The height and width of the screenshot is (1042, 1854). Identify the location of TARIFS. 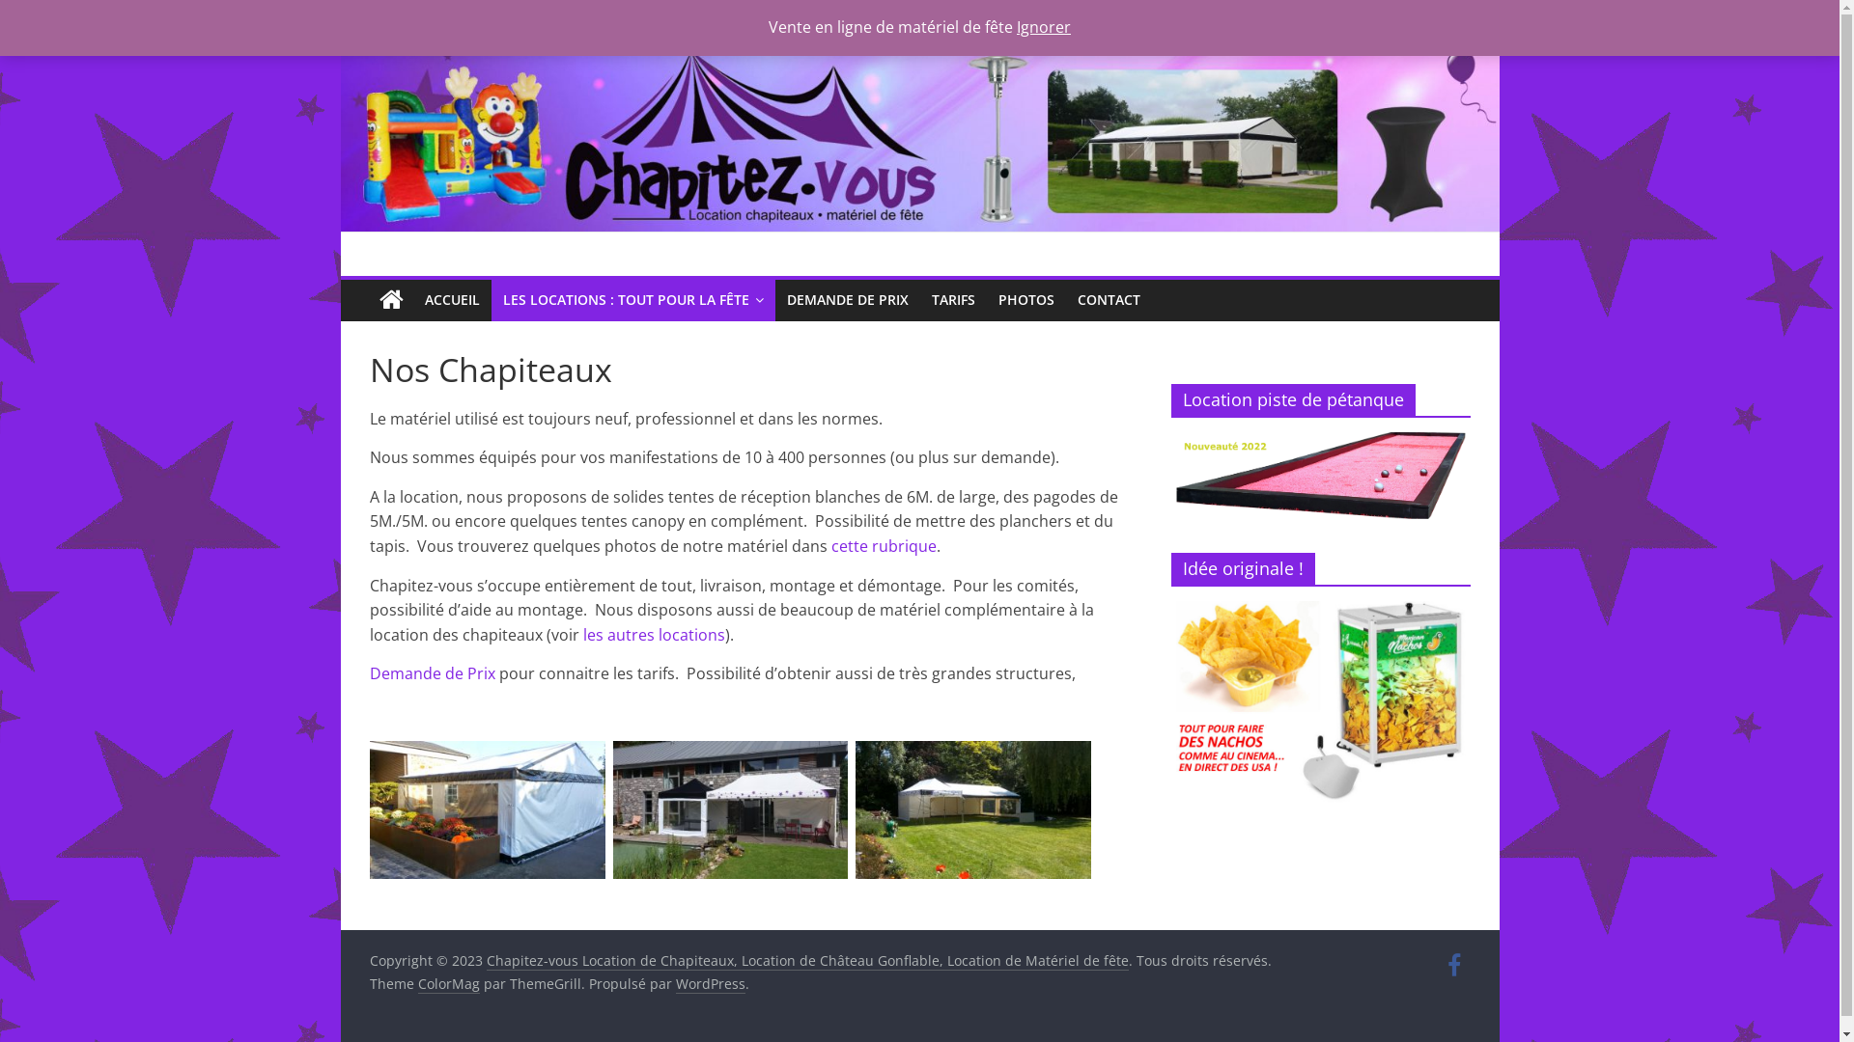
(952, 300).